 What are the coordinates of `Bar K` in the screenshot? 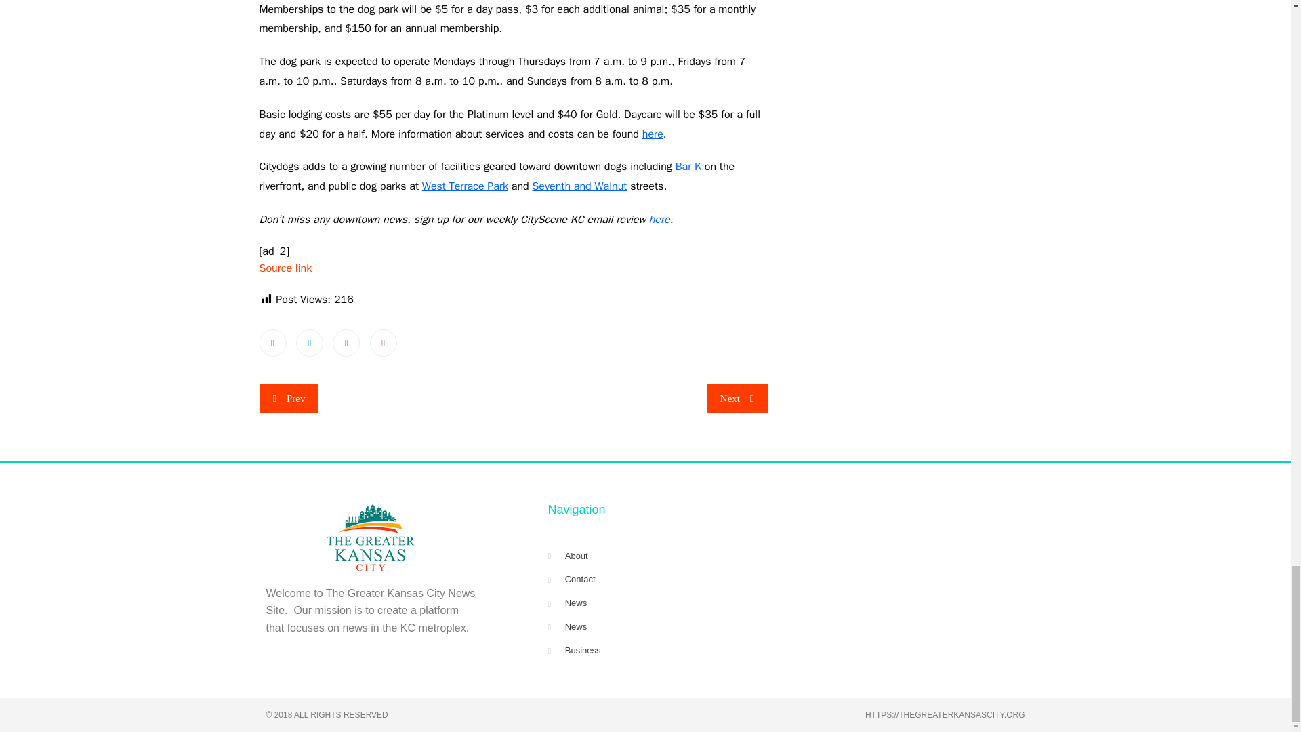 It's located at (688, 167).